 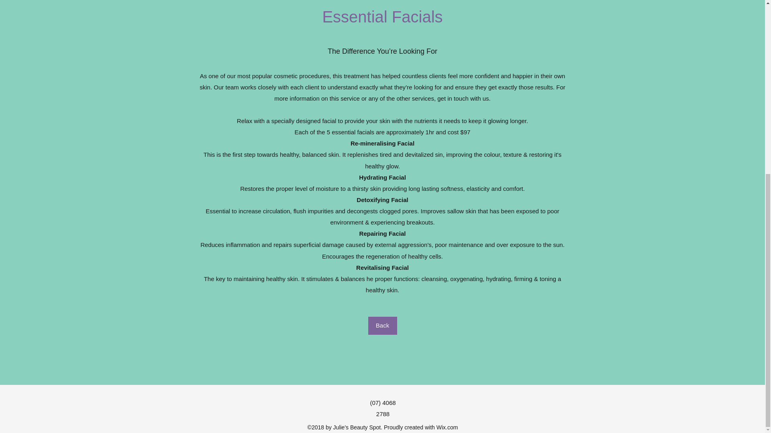 I want to click on Back, so click(x=382, y=326).